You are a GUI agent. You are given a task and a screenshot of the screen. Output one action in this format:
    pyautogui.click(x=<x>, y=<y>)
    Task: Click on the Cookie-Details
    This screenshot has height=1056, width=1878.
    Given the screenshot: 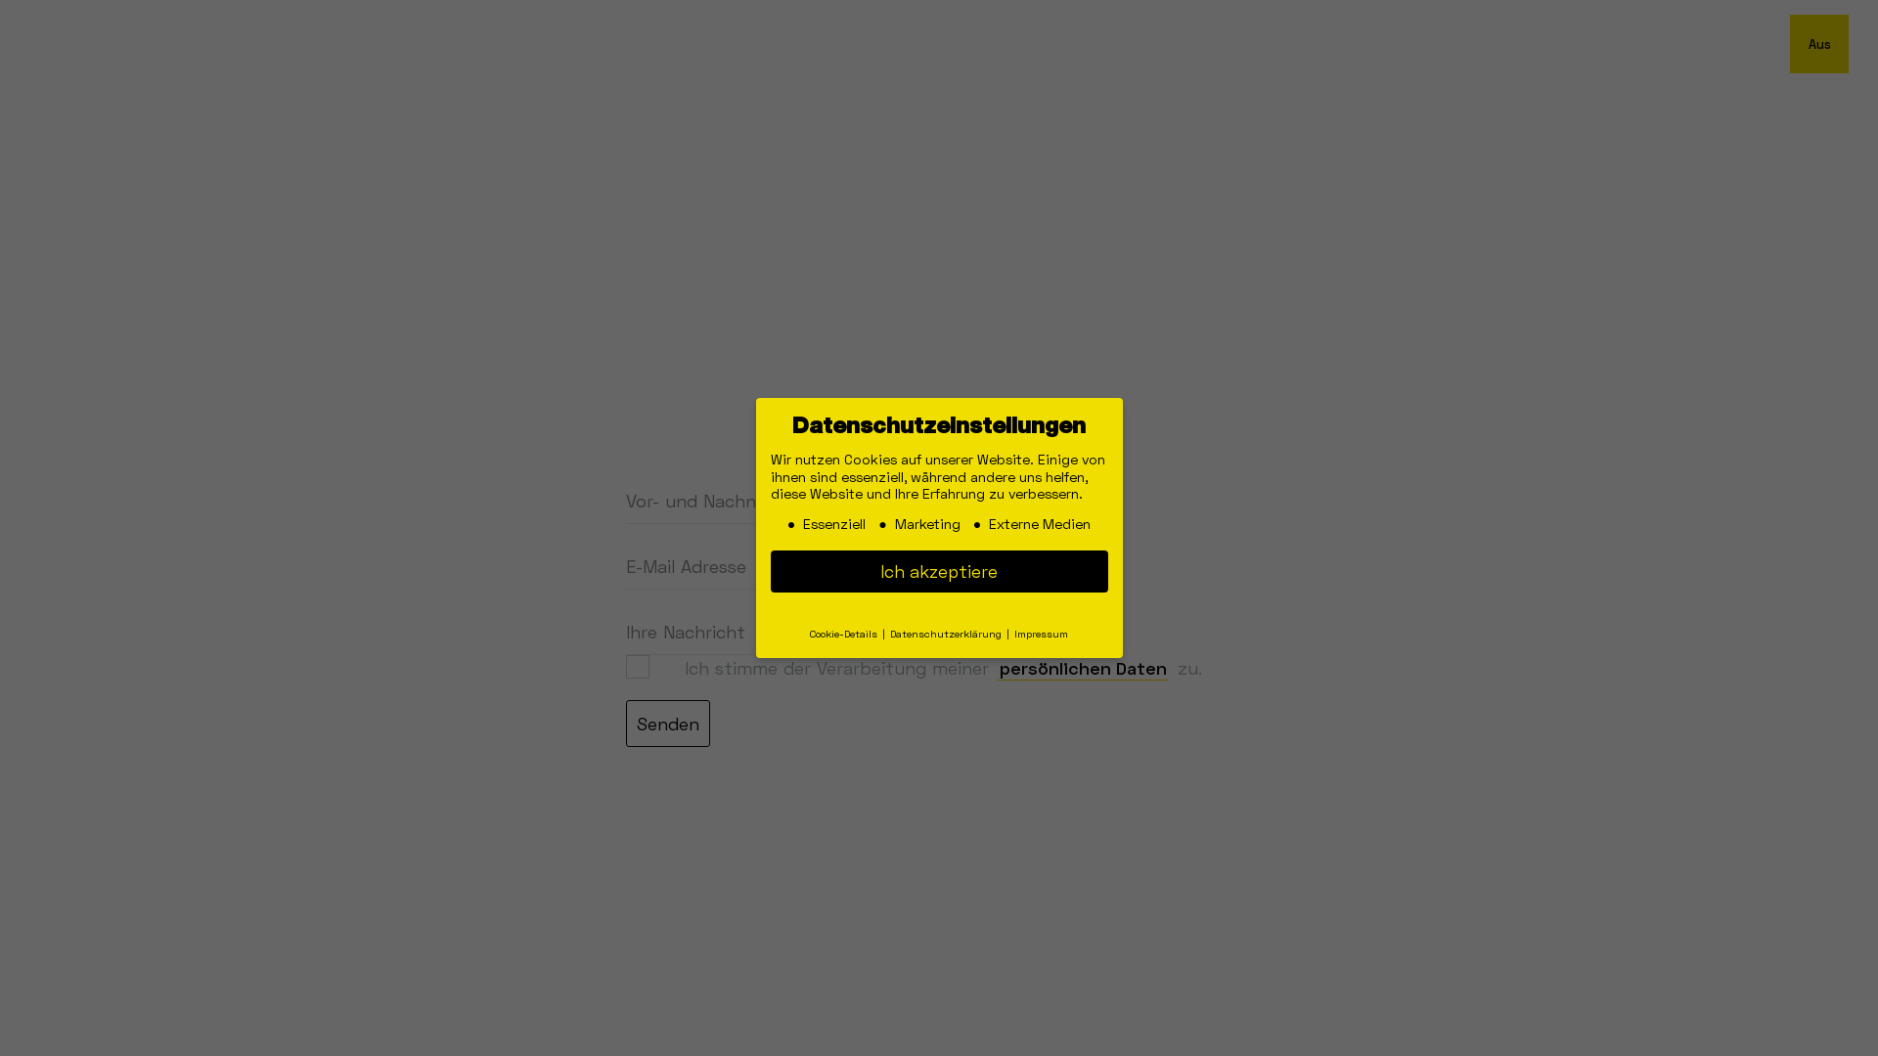 What is the action you would take?
    pyautogui.click(x=843, y=634)
    